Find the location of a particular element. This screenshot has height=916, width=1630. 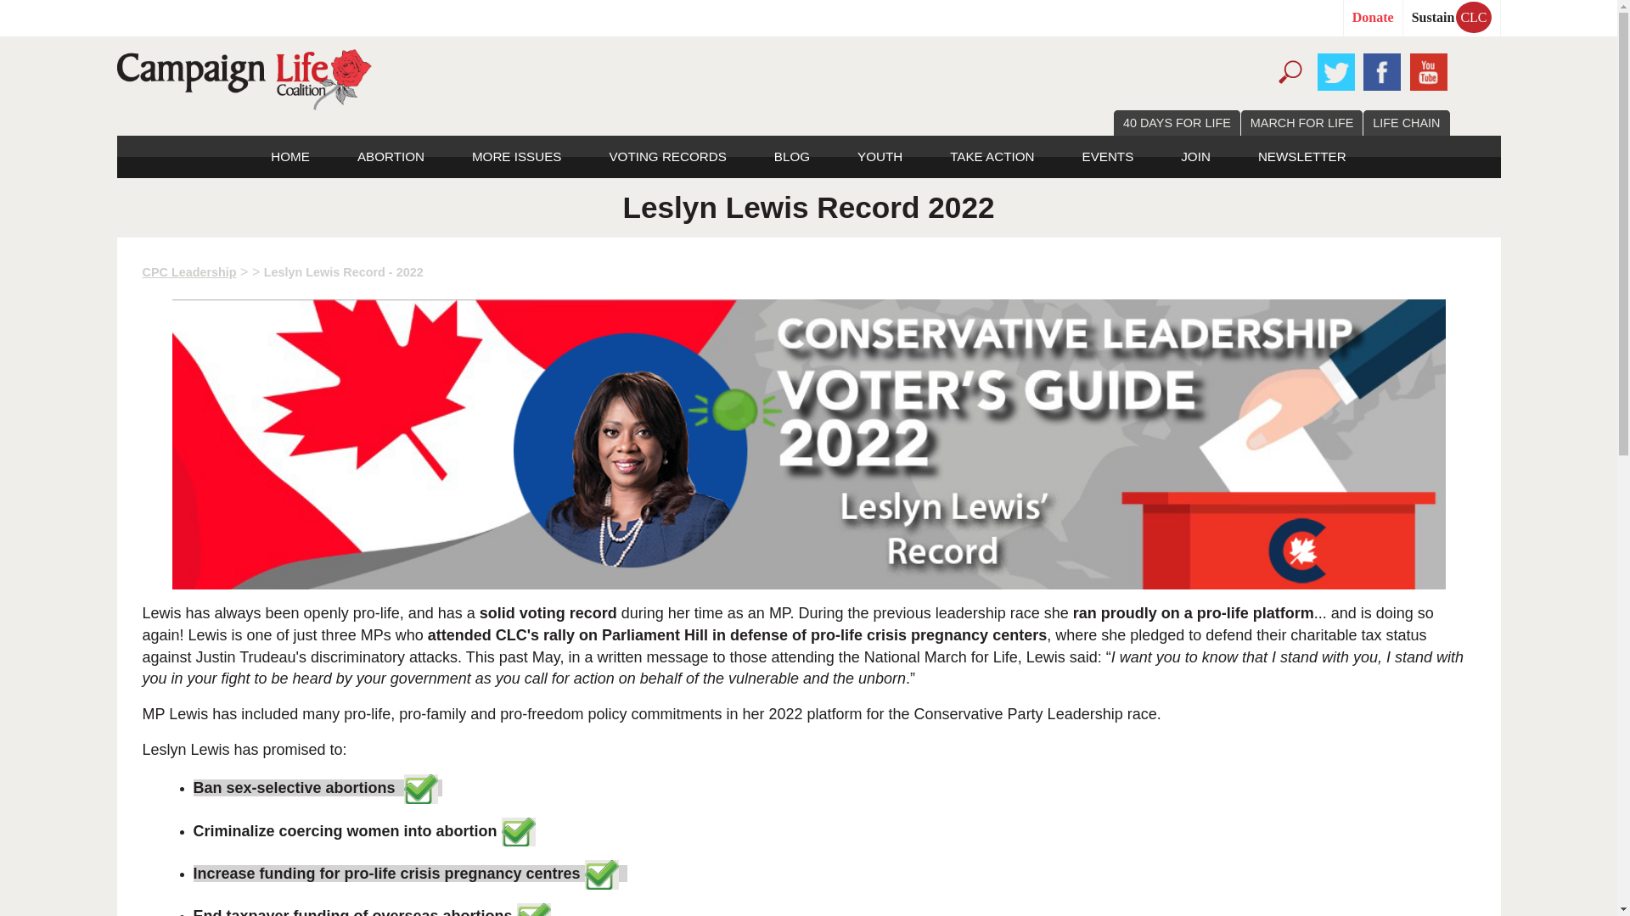

LIFE CHAIN is located at coordinates (1406, 122).